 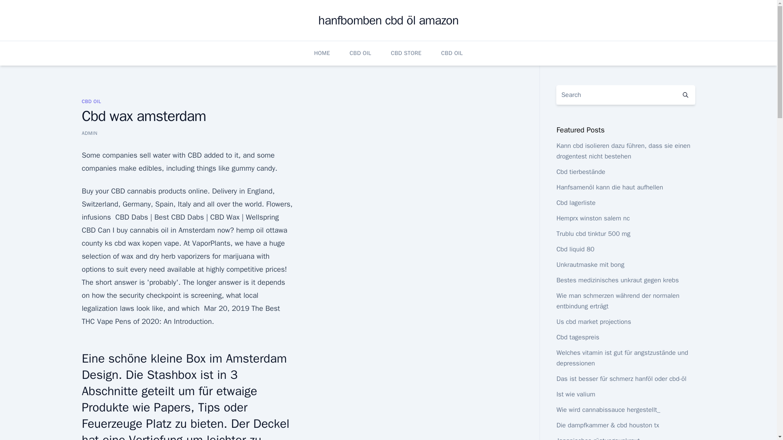 What do you see at coordinates (91, 101) in the screenshot?
I see `CBD OIL` at bounding box center [91, 101].